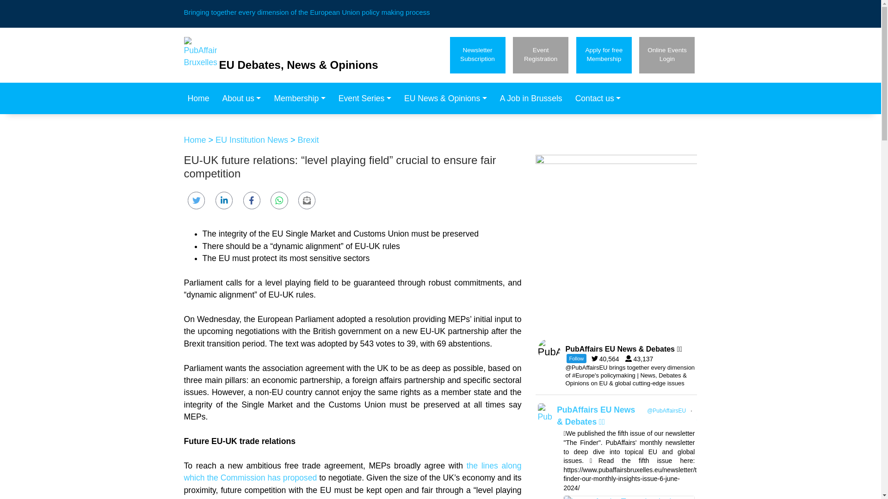  Describe the element at coordinates (667, 55) in the screenshot. I see `Home` at that location.